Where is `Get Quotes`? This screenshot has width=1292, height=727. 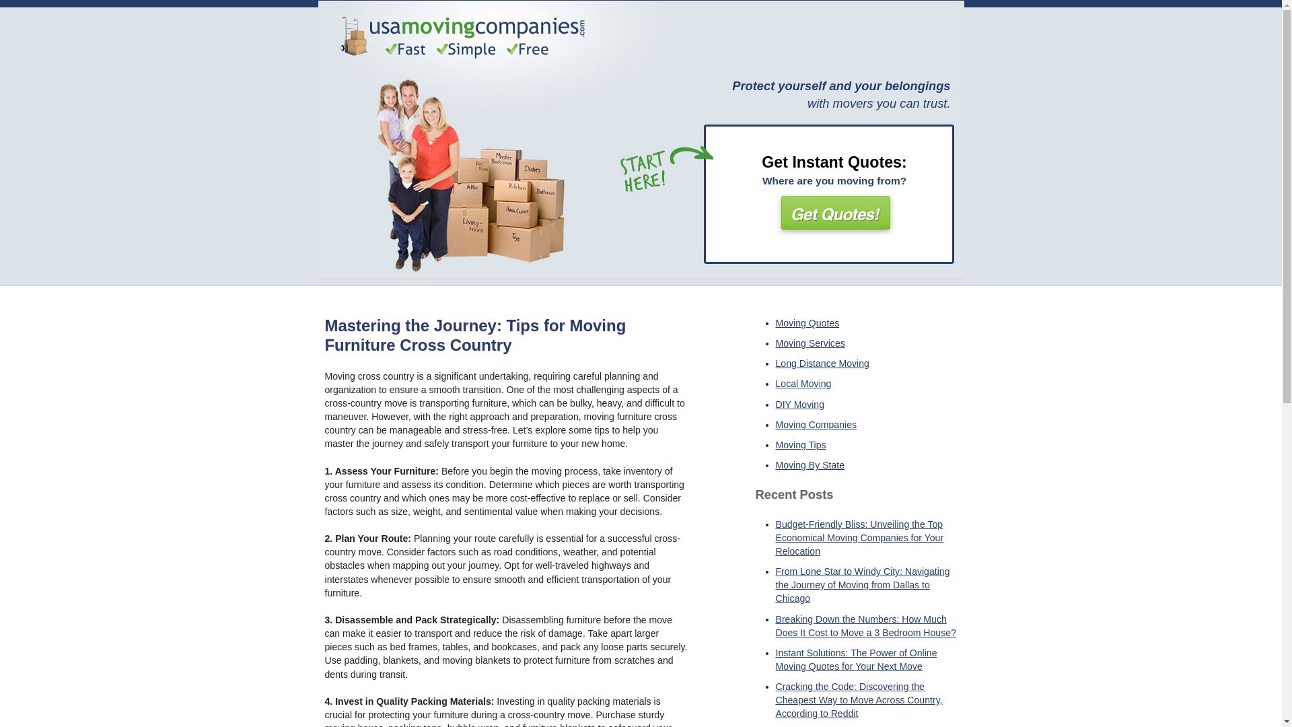
Get Quotes is located at coordinates (834, 211).